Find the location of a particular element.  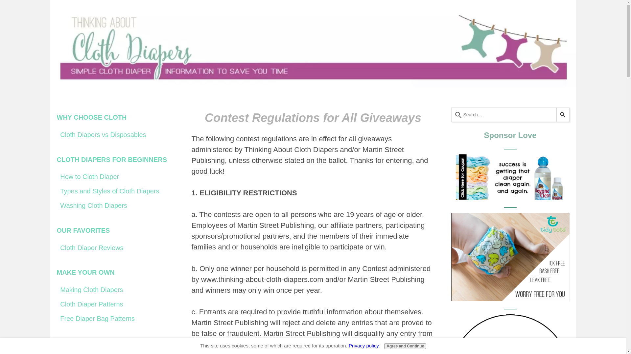

Free Diaper Bag Patterns is located at coordinates (116, 319).